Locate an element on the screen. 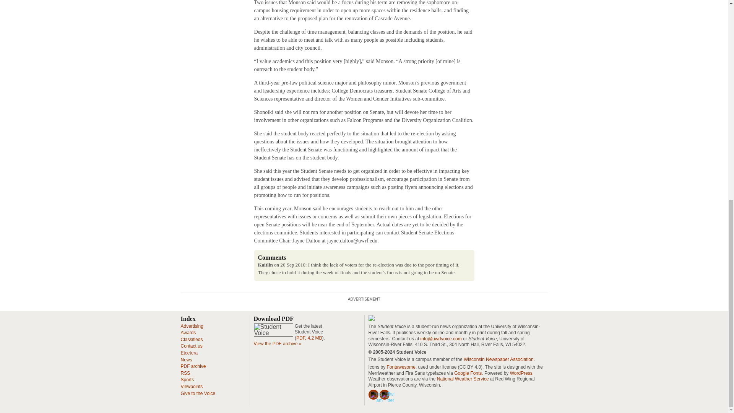 The image size is (734, 413). Contact us is located at coordinates (191, 346).